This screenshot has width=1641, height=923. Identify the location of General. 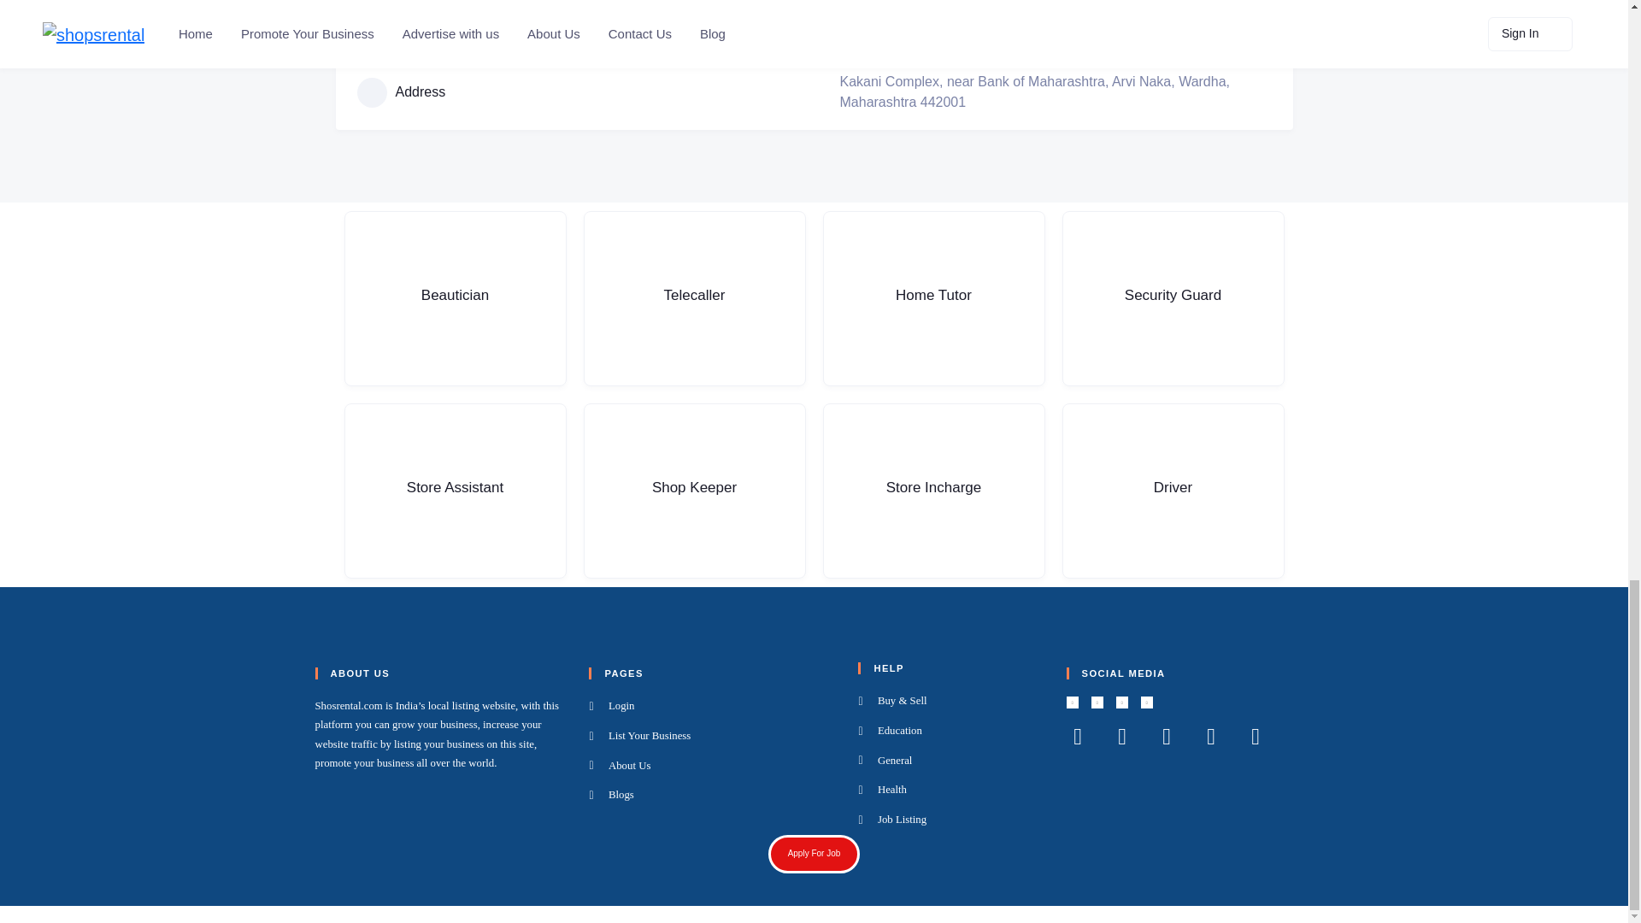
(950, 761).